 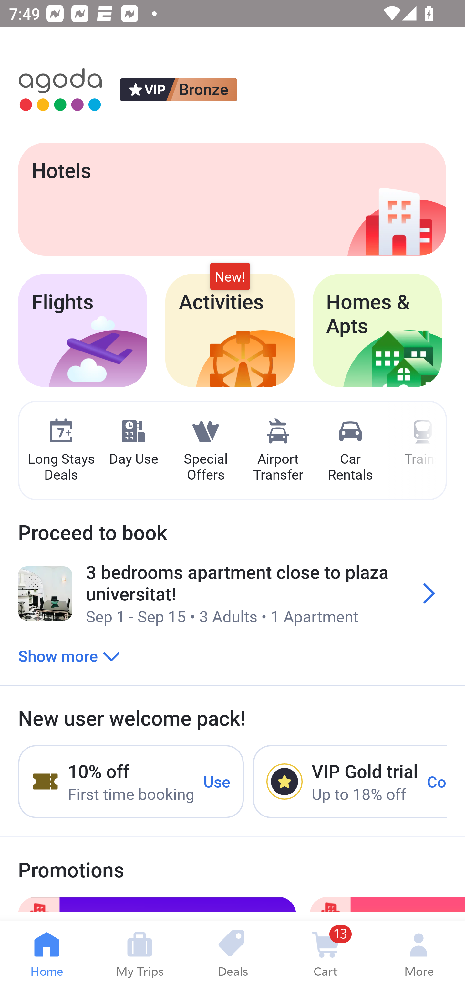 What do you see at coordinates (217, 781) in the screenshot?
I see `Use` at bounding box center [217, 781].